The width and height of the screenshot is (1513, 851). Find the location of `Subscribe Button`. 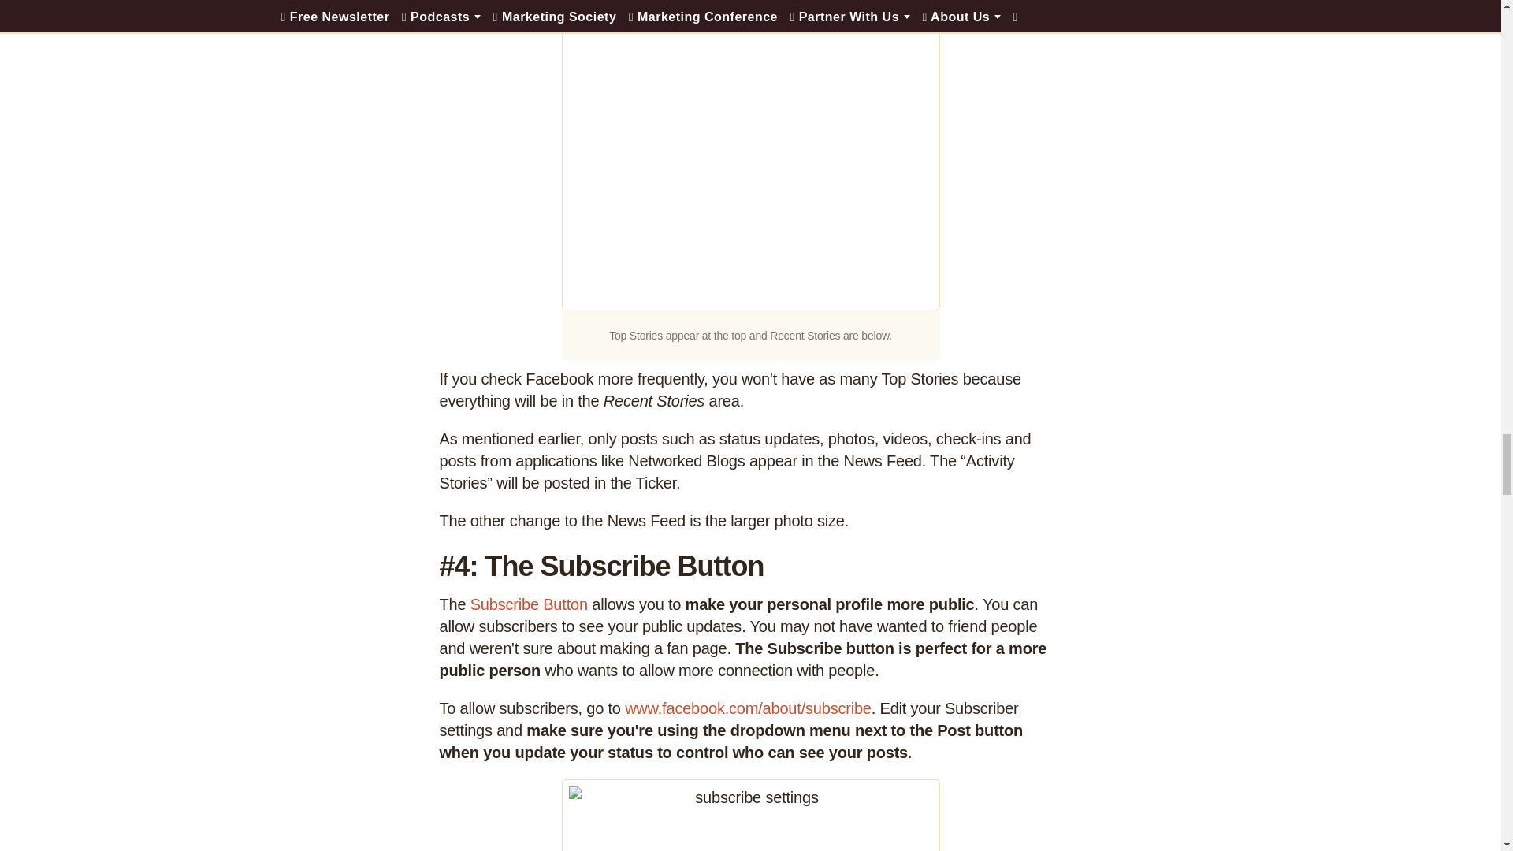

Subscribe Button is located at coordinates (530, 604).